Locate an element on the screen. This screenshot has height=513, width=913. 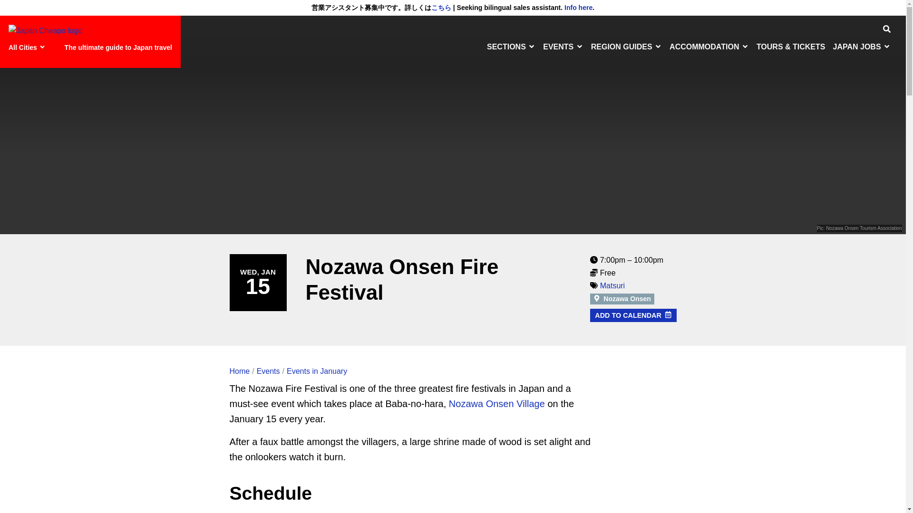
All Cities is located at coordinates (28, 47).